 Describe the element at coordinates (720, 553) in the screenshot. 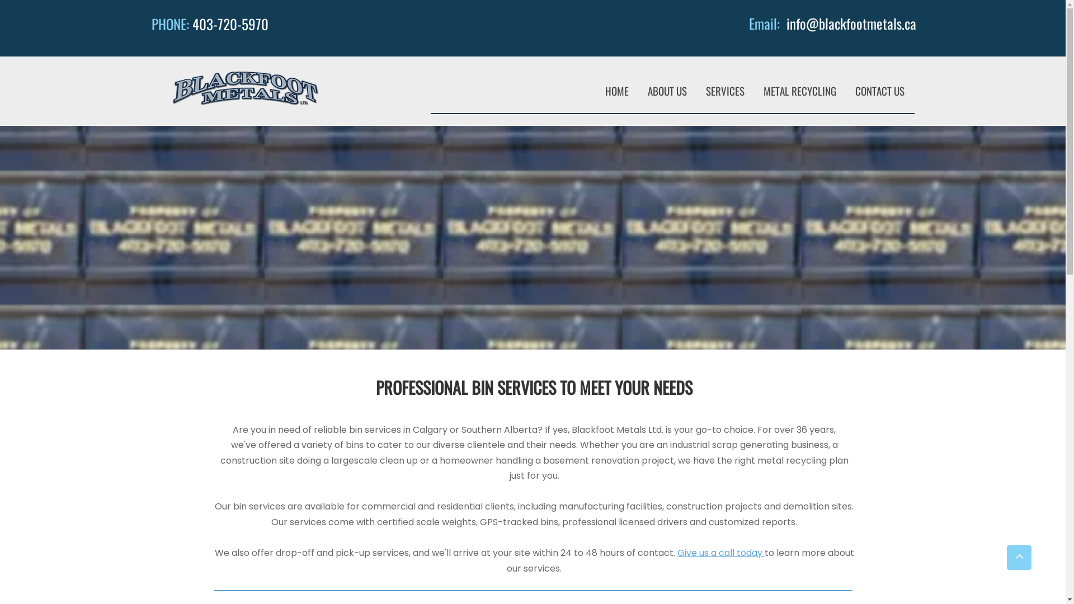

I see `Give us a call today` at that location.